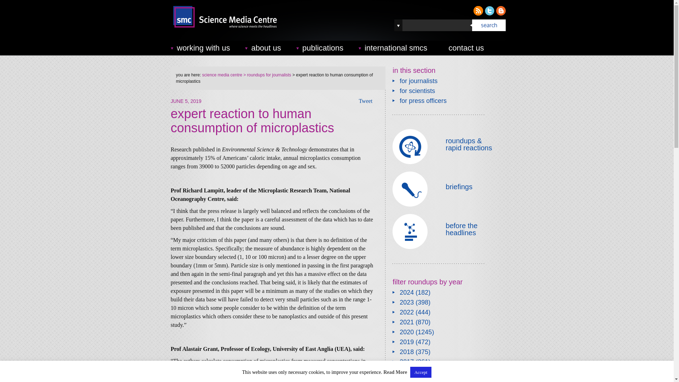  Describe the element at coordinates (323, 48) in the screenshot. I see `publications` at that location.